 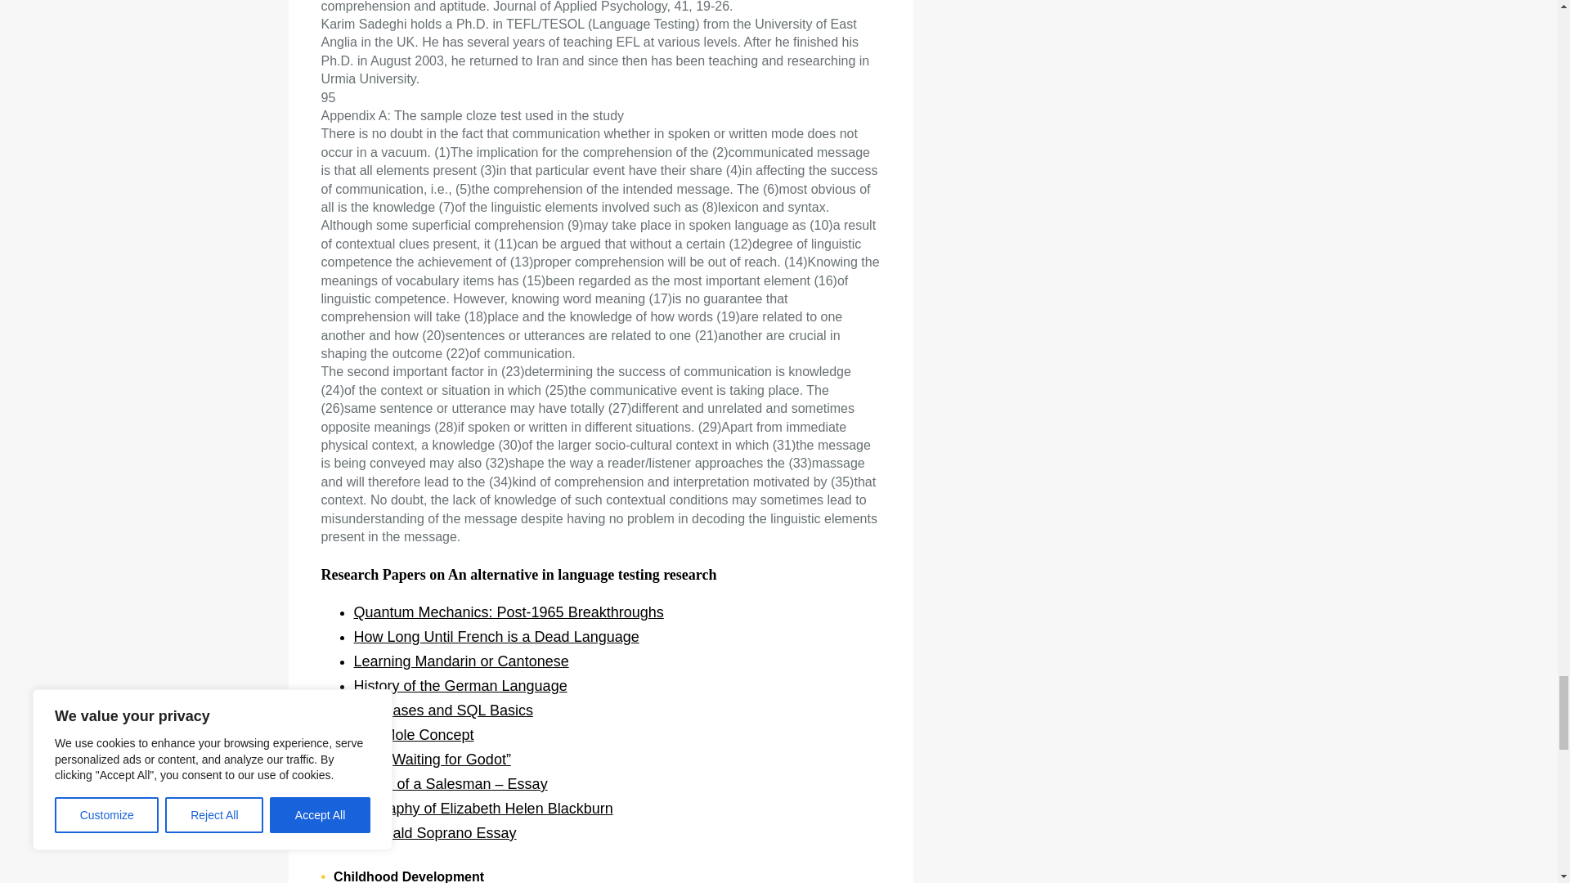 I want to click on Quantum Mechanics: Post-1965 Breakthroughs, so click(x=508, y=612).